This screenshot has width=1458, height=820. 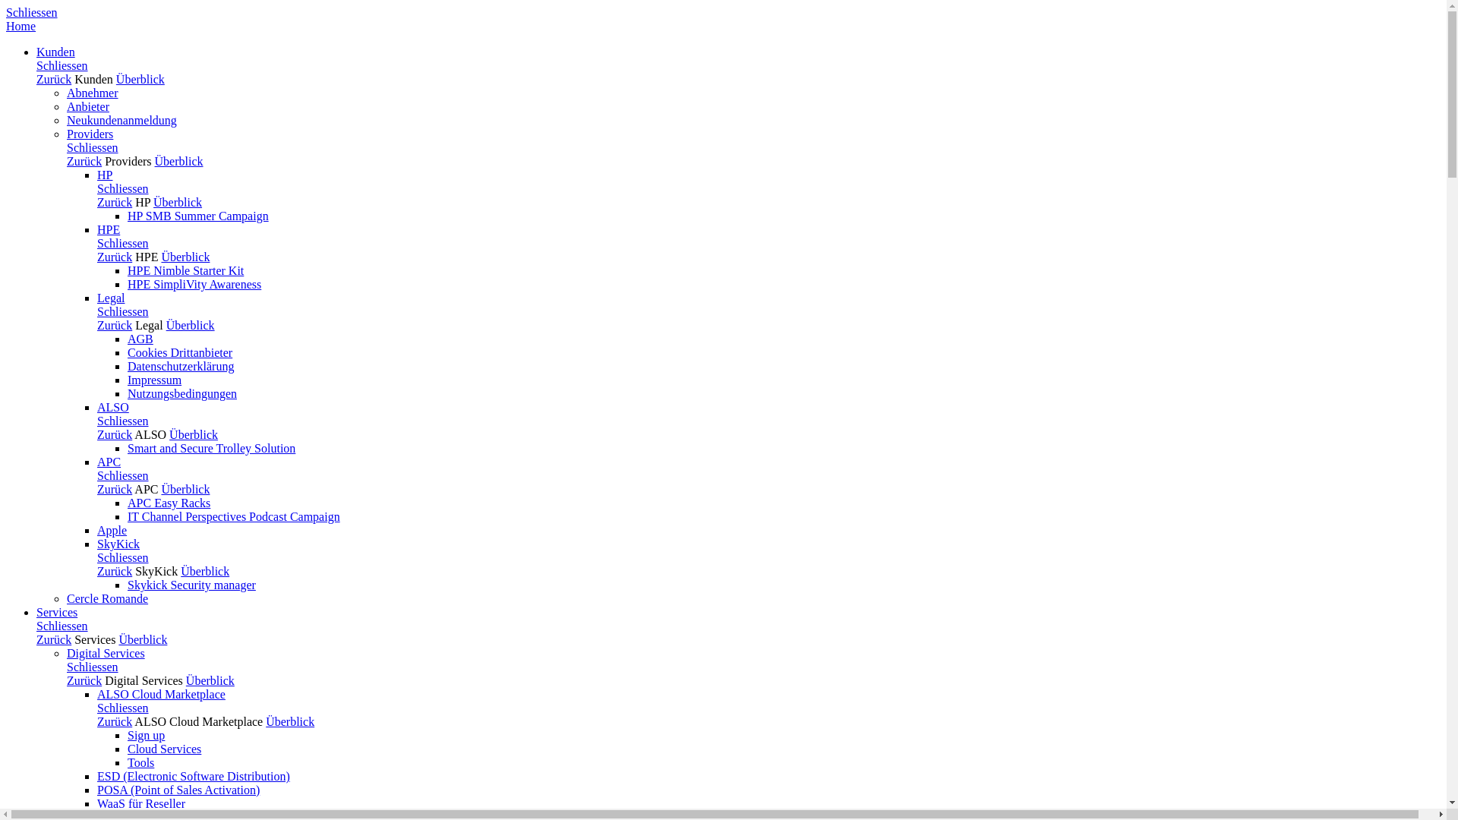 What do you see at coordinates (109, 229) in the screenshot?
I see `HPE` at bounding box center [109, 229].